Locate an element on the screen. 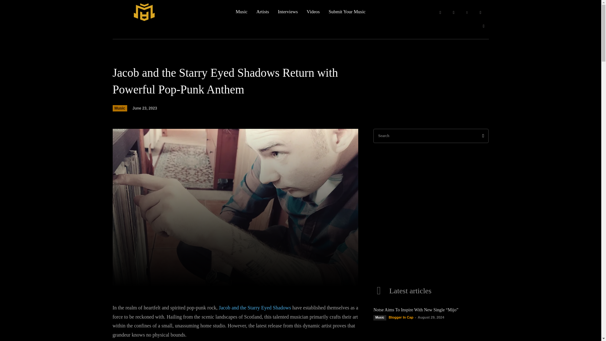 The height and width of the screenshot is (341, 606). Twitter is located at coordinates (484, 26).